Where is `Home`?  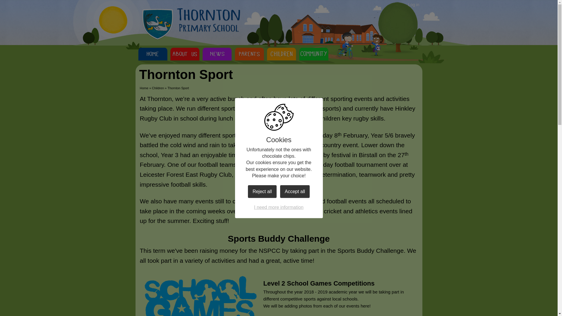 Home is located at coordinates (152, 56).